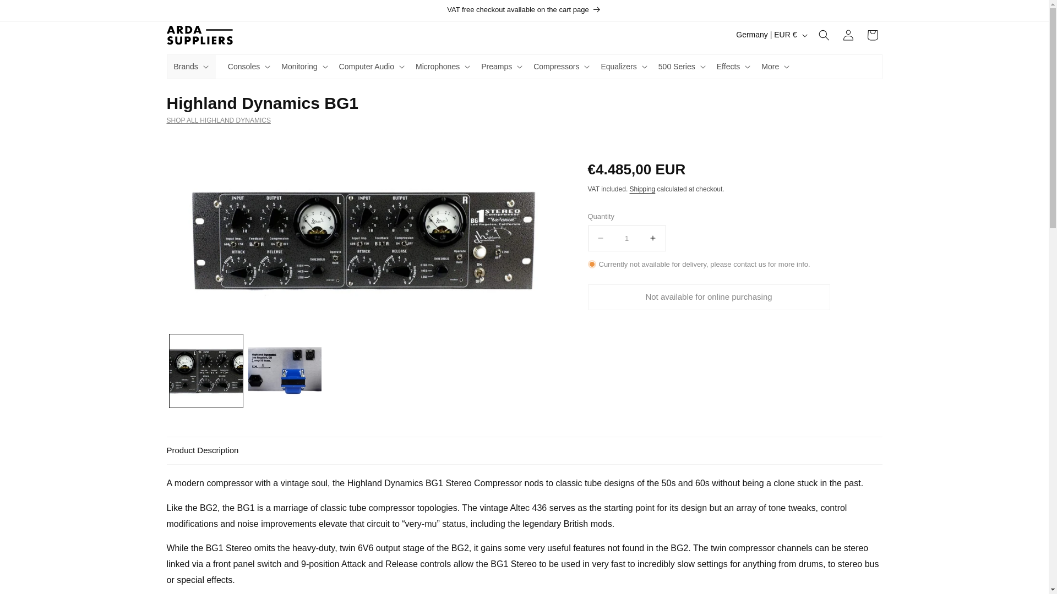  What do you see at coordinates (524, 119) in the screenshot?
I see `Highland Dynamics` at bounding box center [524, 119].